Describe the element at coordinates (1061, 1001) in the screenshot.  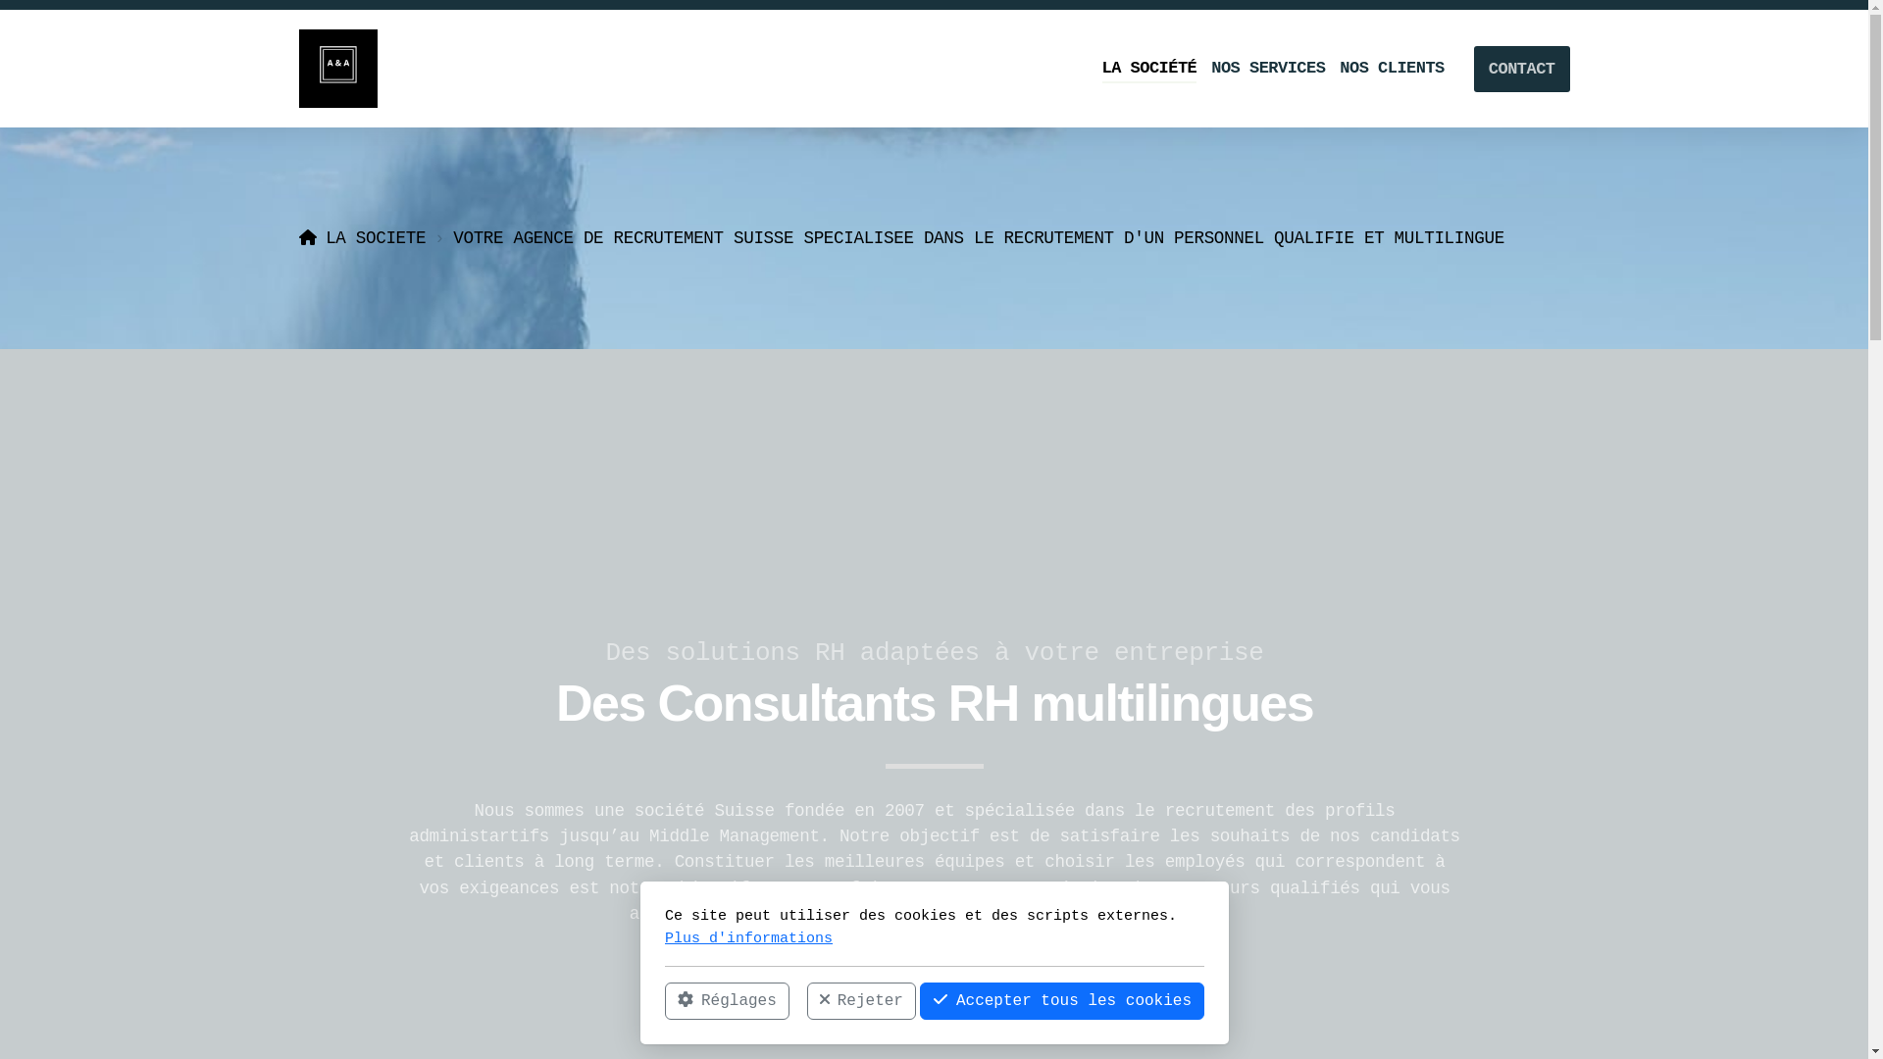
I see `Accepter tous les cookies` at that location.